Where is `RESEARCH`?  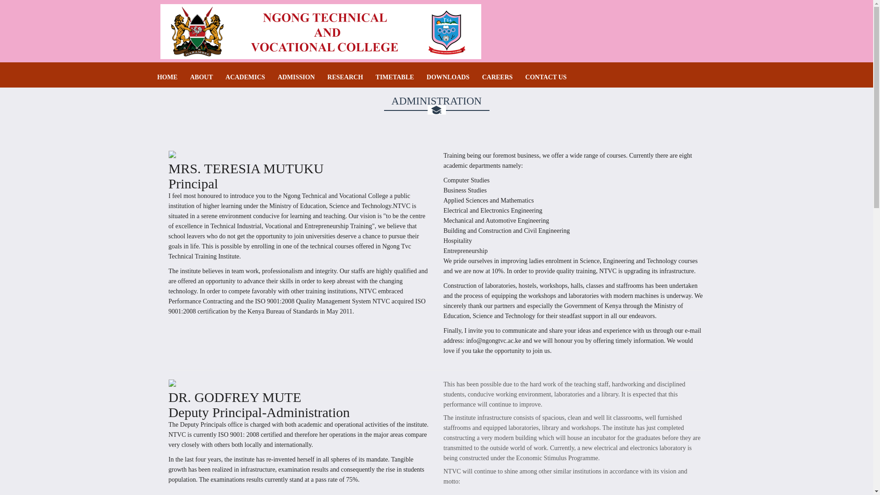 RESEARCH is located at coordinates (345, 77).